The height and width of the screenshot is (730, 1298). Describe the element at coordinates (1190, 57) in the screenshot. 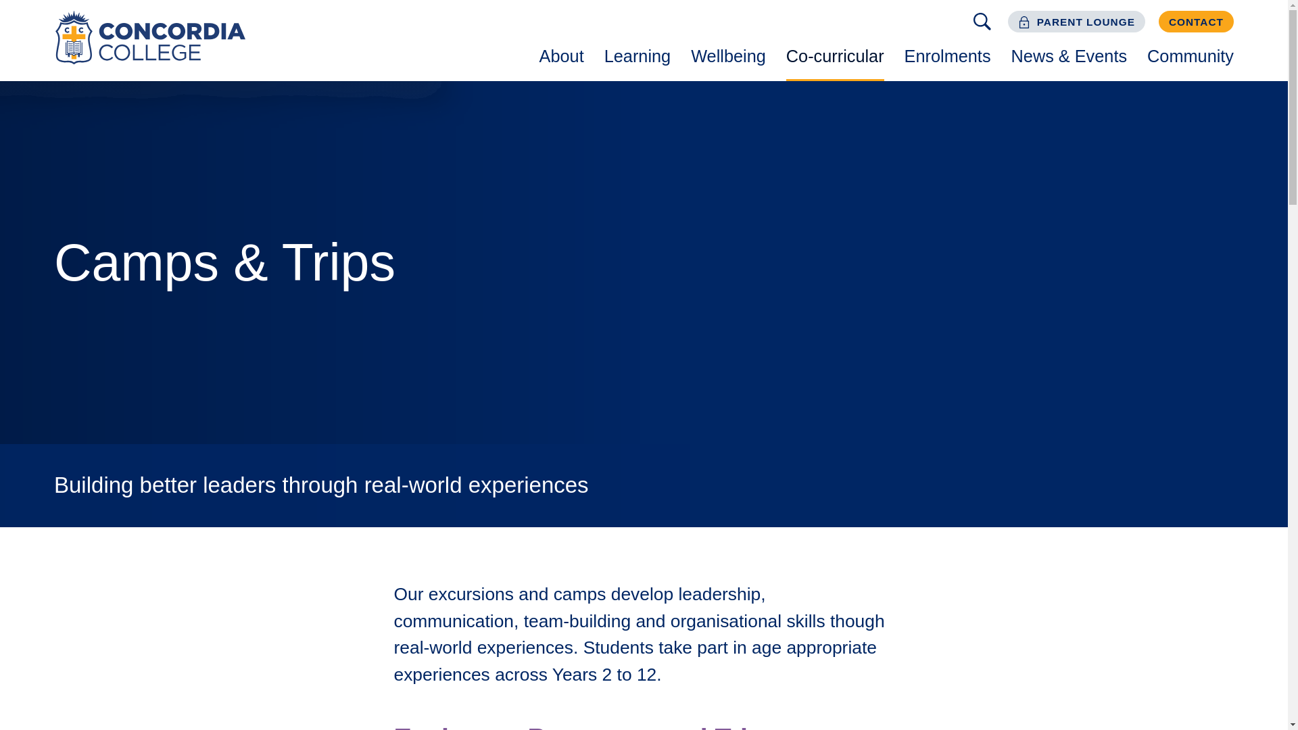

I see `Community` at that location.